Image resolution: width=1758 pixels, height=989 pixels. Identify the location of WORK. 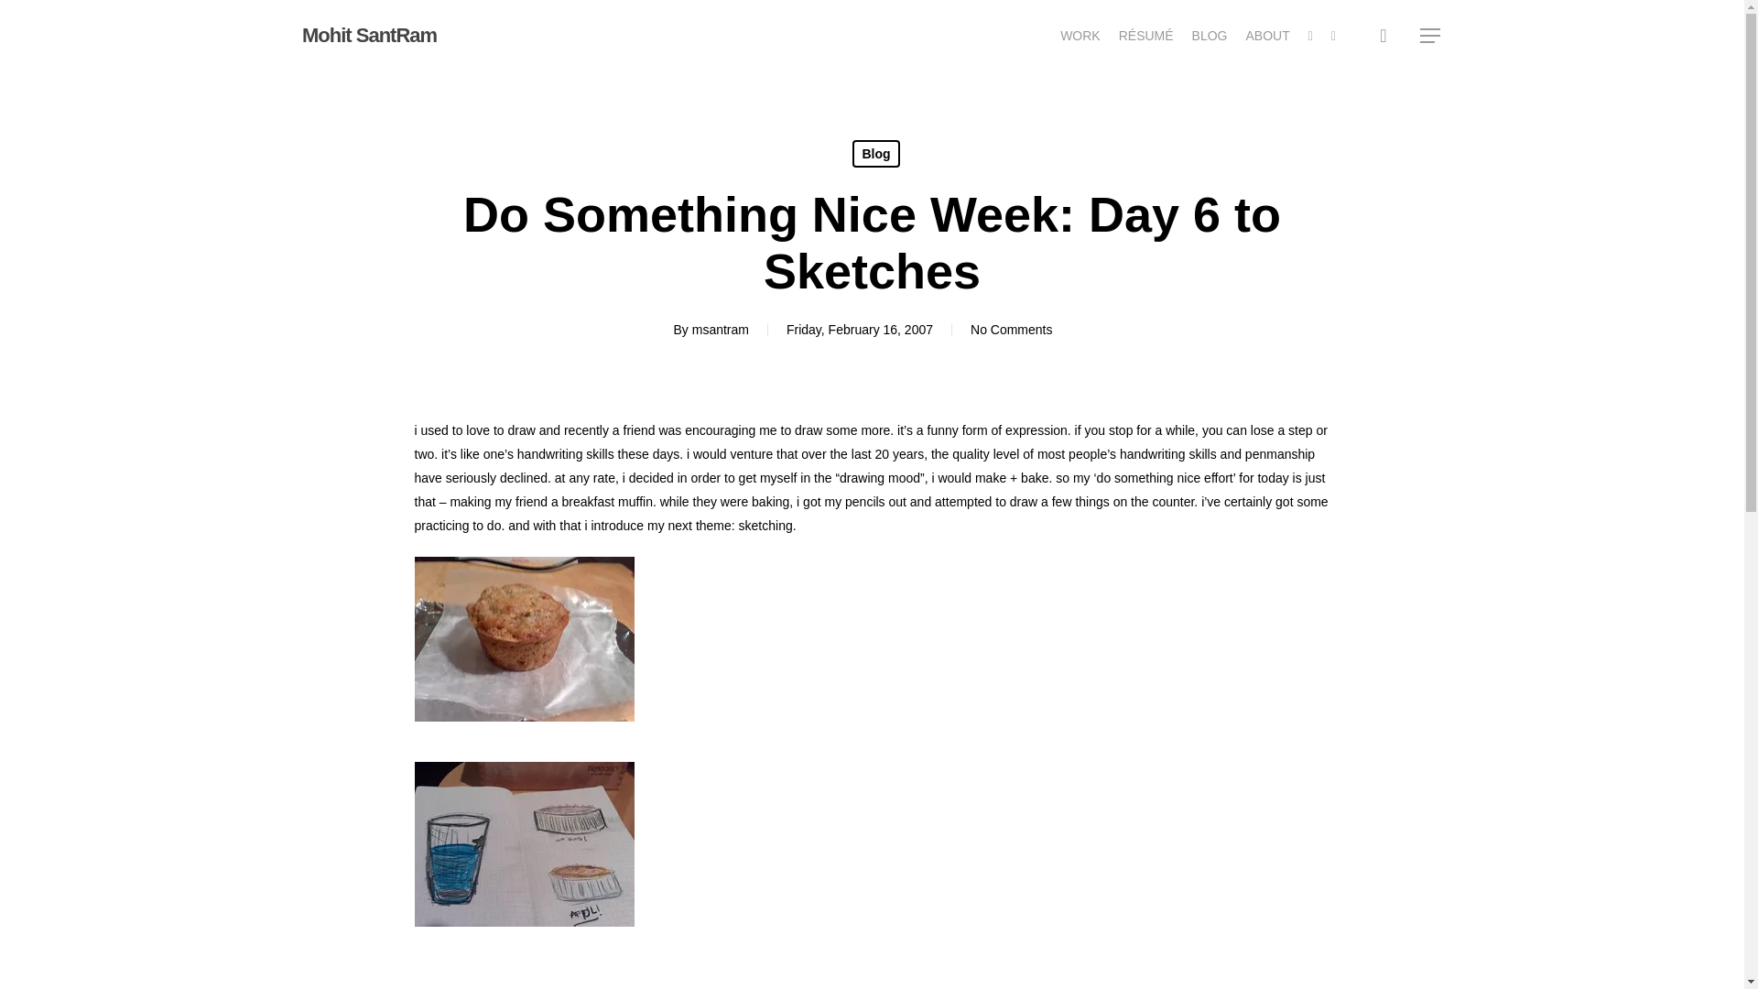
(1080, 35).